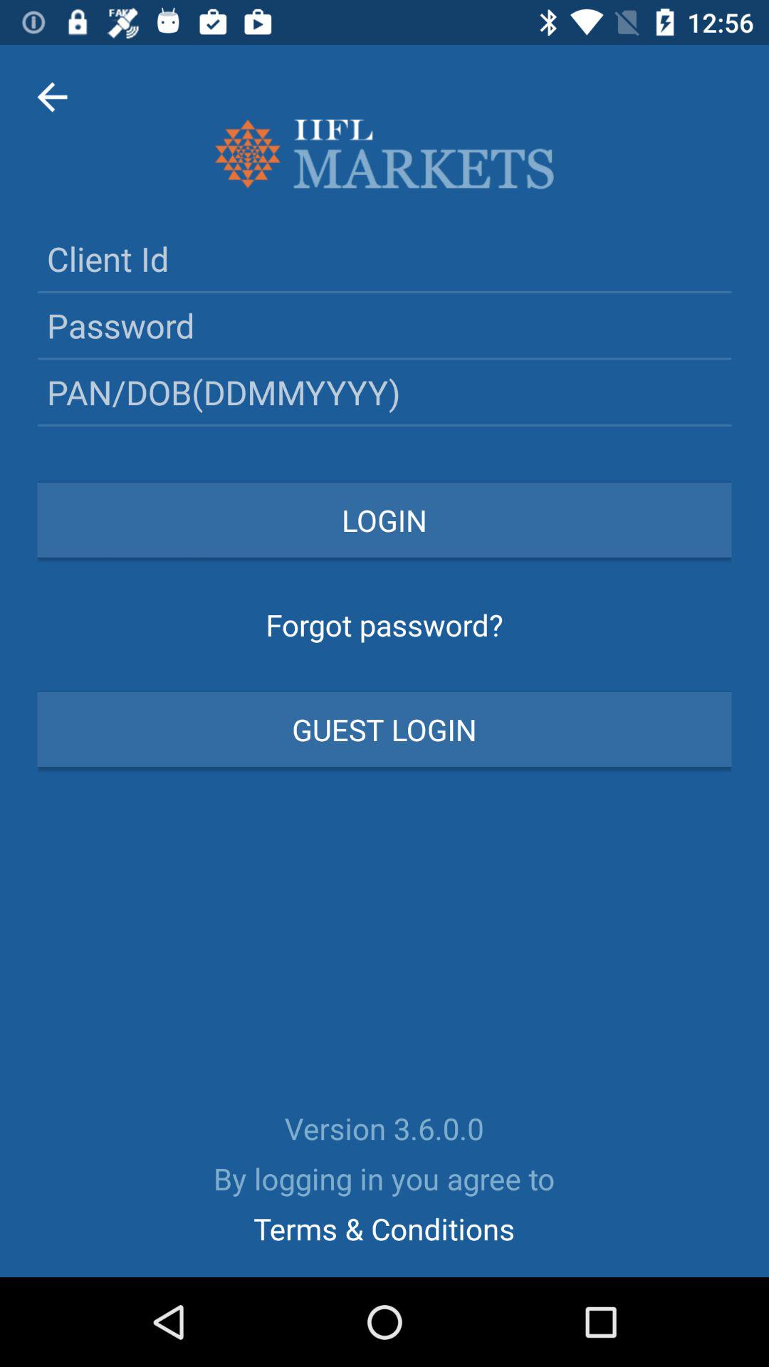 The height and width of the screenshot is (1367, 769). I want to click on click on the client id iption, so click(384, 258).